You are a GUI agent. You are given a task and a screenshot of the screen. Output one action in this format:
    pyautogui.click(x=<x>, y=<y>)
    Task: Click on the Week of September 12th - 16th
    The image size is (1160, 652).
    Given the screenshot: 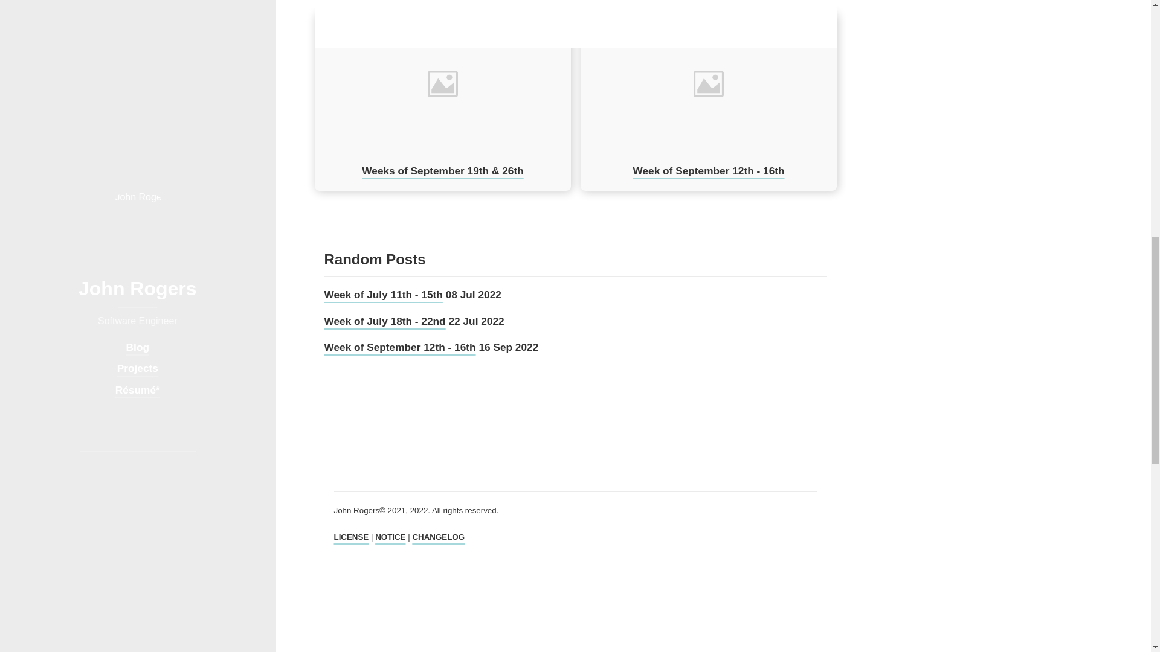 What is the action you would take?
    pyautogui.click(x=399, y=347)
    